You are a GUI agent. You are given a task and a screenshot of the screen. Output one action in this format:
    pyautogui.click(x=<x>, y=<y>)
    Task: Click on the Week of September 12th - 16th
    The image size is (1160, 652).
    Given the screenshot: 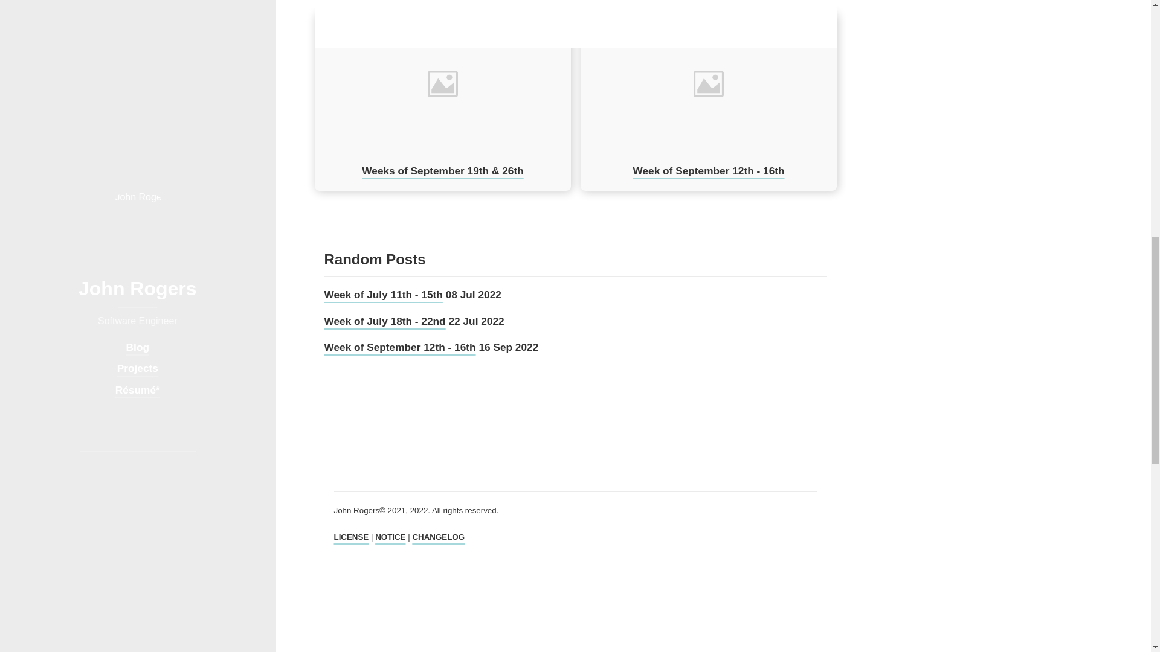 What is the action you would take?
    pyautogui.click(x=399, y=347)
    